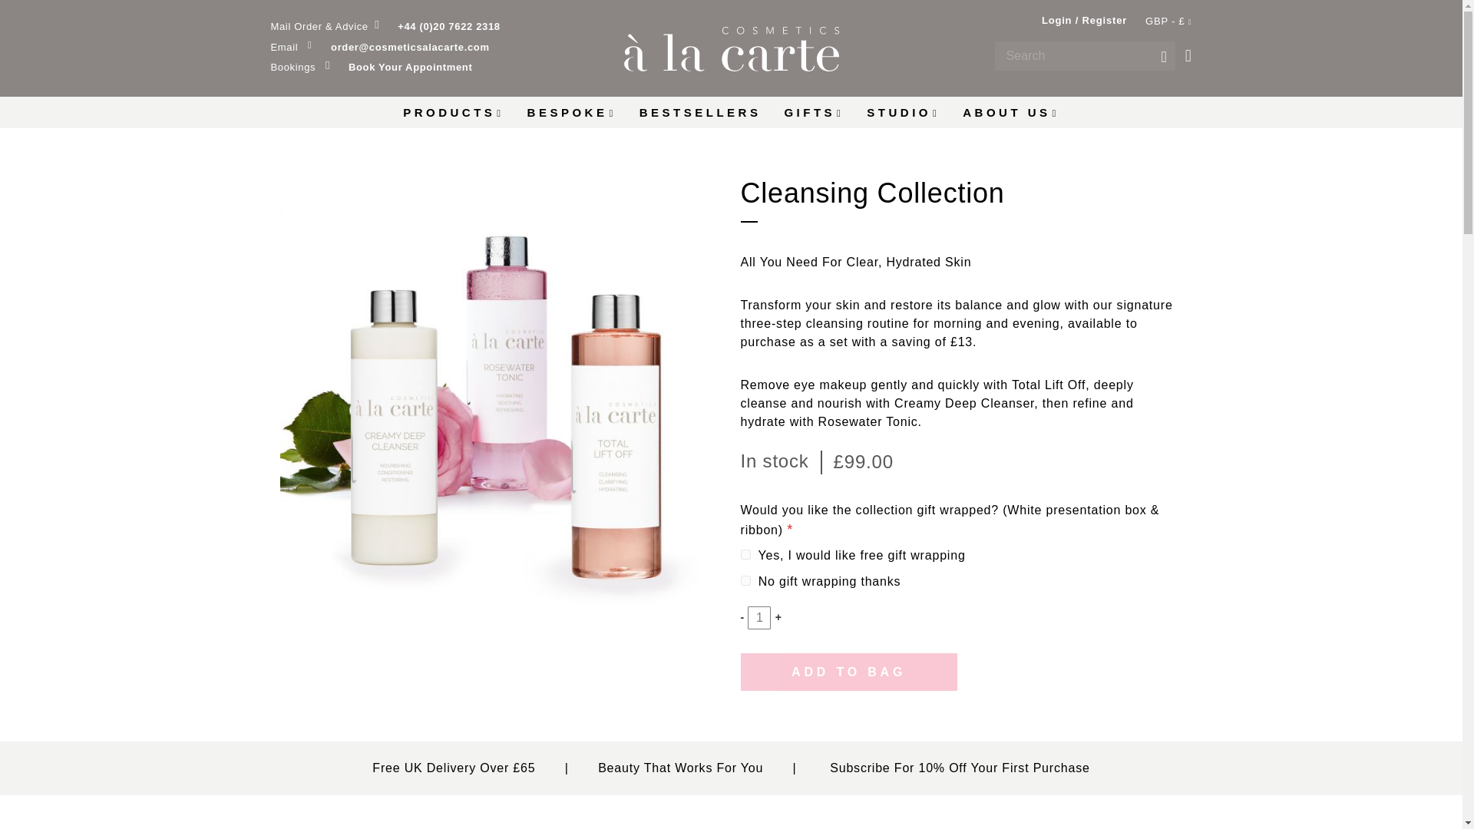  What do you see at coordinates (398, 68) in the screenshot?
I see `Book Your Appointment` at bounding box center [398, 68].